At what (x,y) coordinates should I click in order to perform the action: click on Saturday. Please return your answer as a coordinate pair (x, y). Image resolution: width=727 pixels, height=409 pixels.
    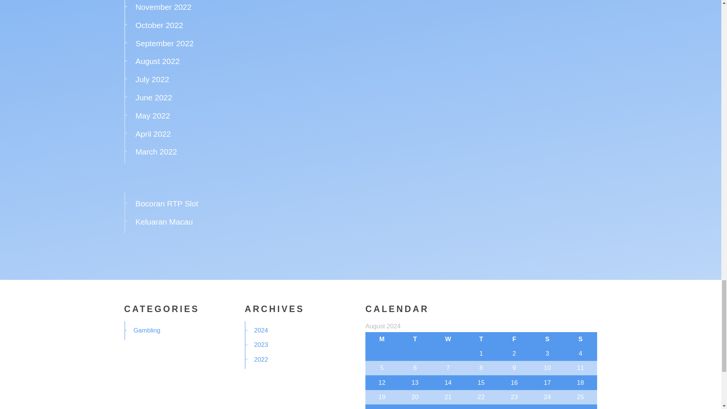
    Looking at the image, I should click on (547, 339).